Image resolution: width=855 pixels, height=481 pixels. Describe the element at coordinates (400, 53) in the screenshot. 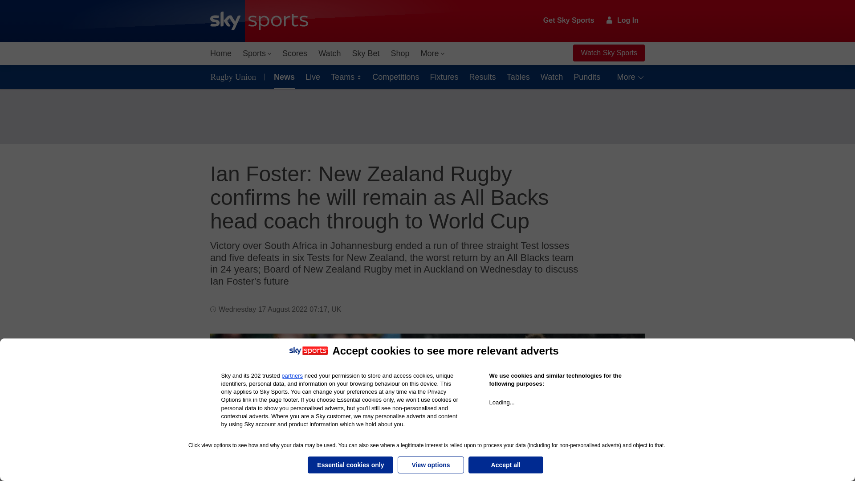

I see `Shop` at that location.